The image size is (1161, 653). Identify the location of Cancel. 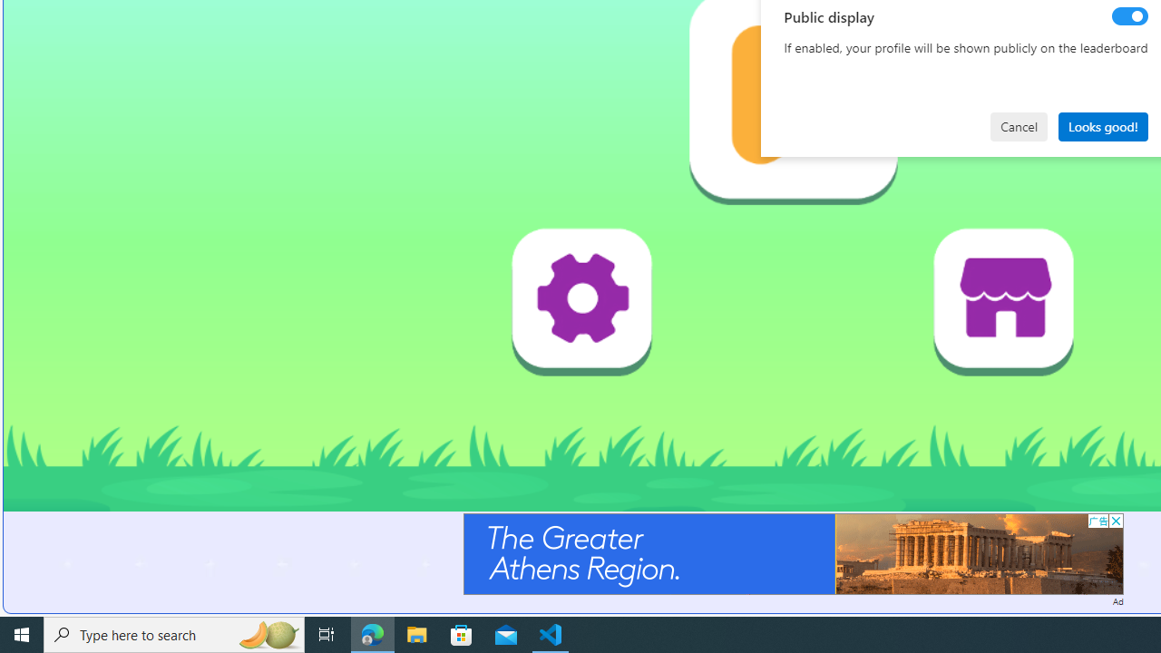
(1019, 127).